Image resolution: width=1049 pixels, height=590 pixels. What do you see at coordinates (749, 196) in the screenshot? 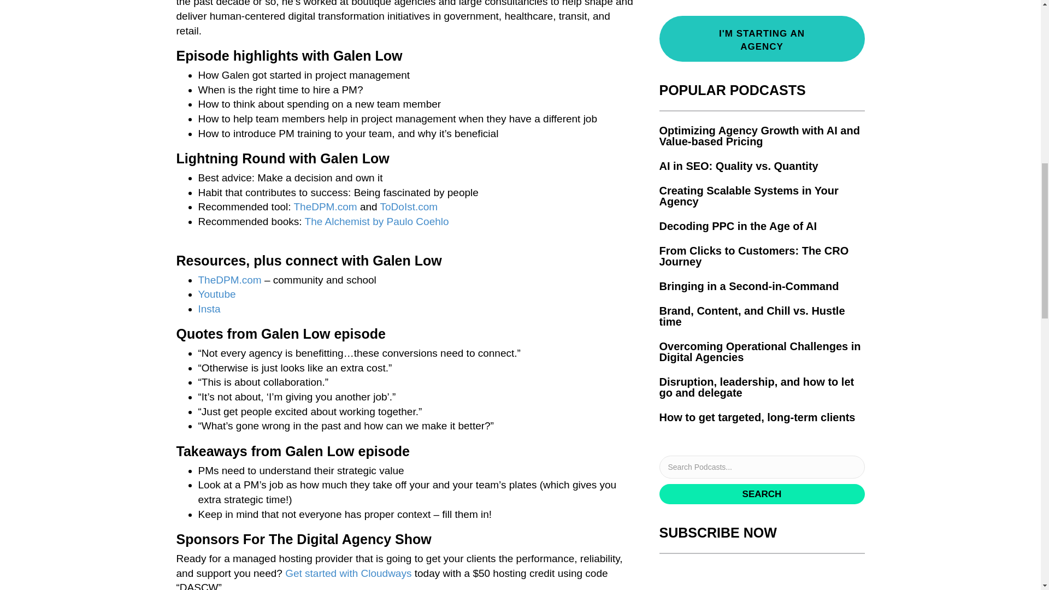
I see `Creating Scalable Systems in Your Agency` at bounding box center [749, 196].